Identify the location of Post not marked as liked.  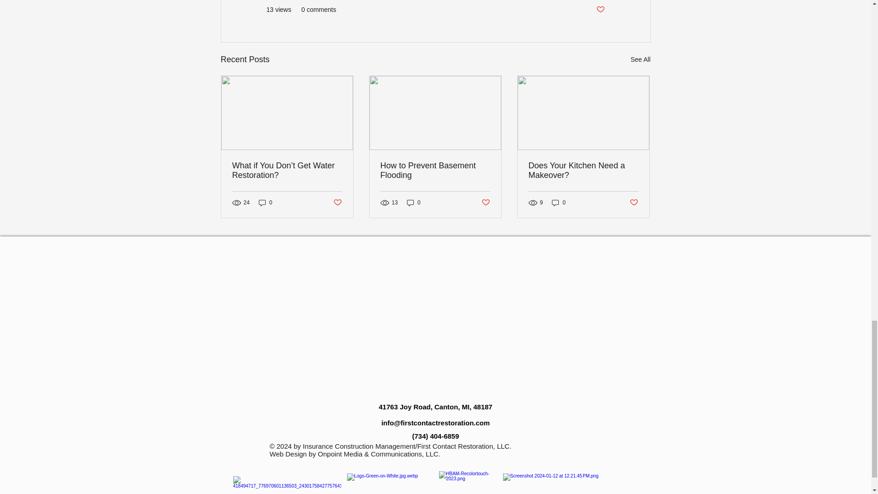
(337, 202).